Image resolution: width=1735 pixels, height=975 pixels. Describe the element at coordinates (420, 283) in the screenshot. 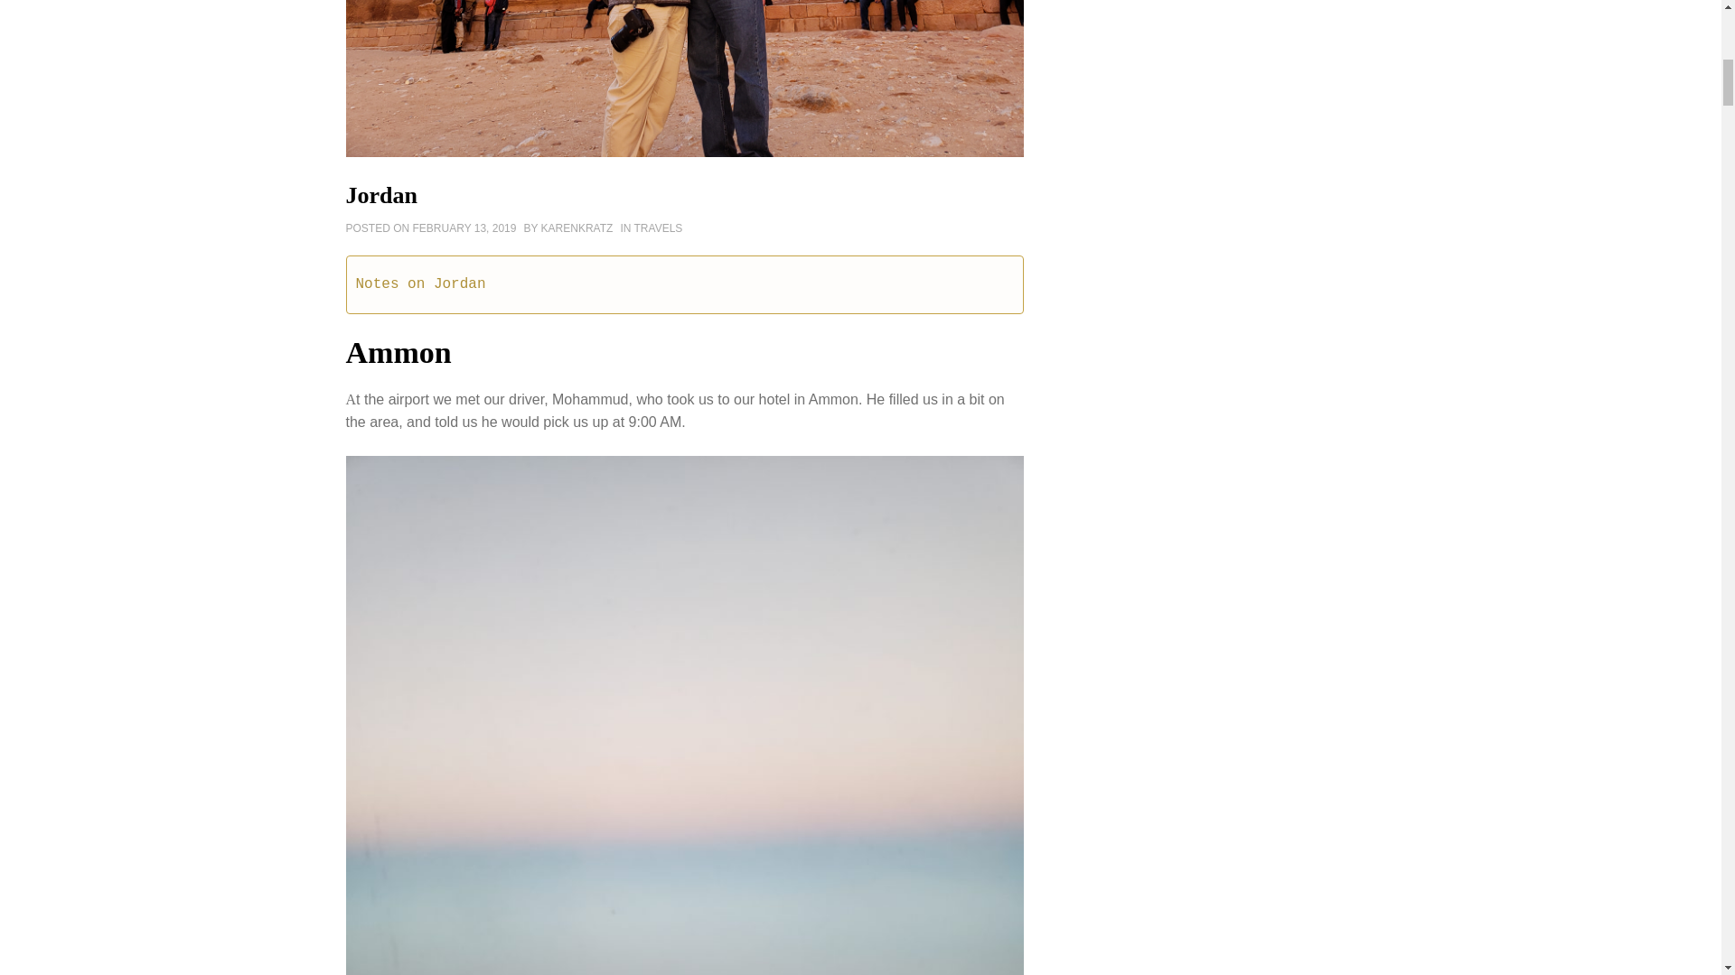

I see `Notes on Jordan` at that location.